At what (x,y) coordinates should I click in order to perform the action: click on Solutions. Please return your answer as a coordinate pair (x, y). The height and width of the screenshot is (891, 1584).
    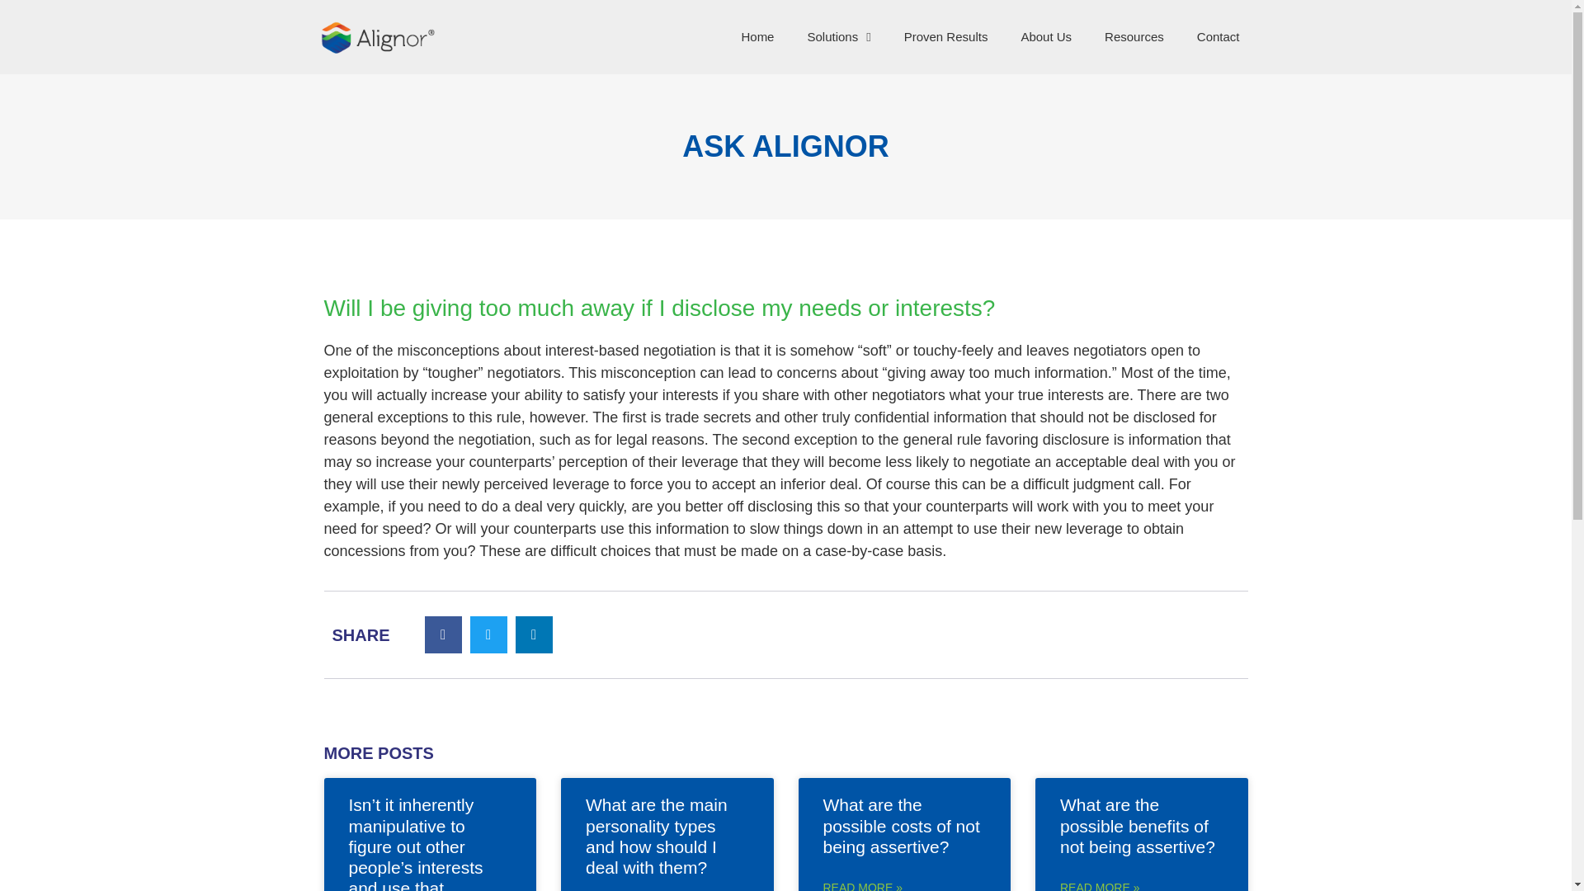
    Looking at the image, I should click on (838, 36).